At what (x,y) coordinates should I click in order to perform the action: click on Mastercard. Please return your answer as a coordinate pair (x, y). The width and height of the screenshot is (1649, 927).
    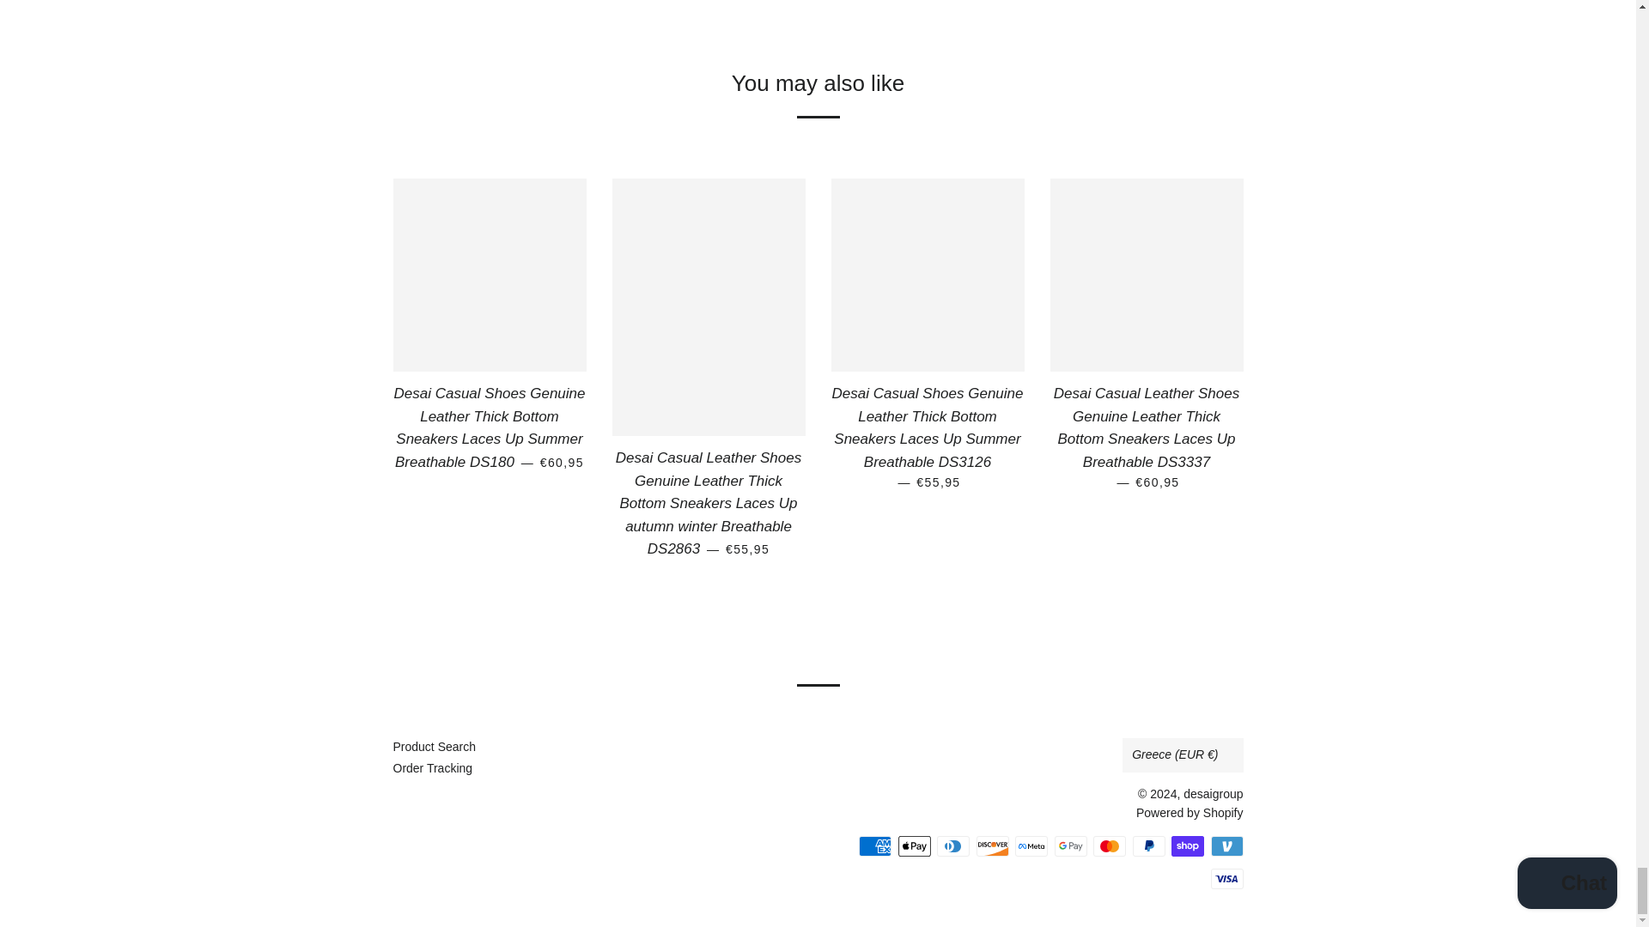
    Looking at the image, I should click on (1110, 846).